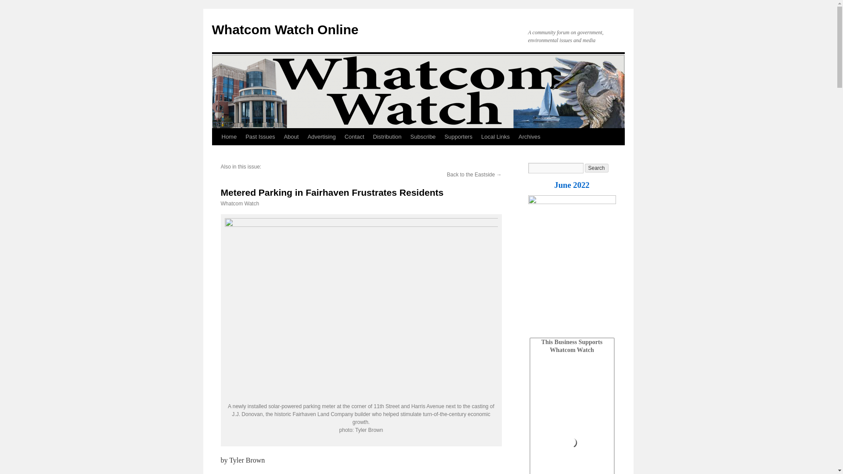 This screenshot has width=843, height=474. What do you see at coordinates (285, 29) in the screenshot?
I see `Whatcom Watch Online` at bounding box center [285, 29].